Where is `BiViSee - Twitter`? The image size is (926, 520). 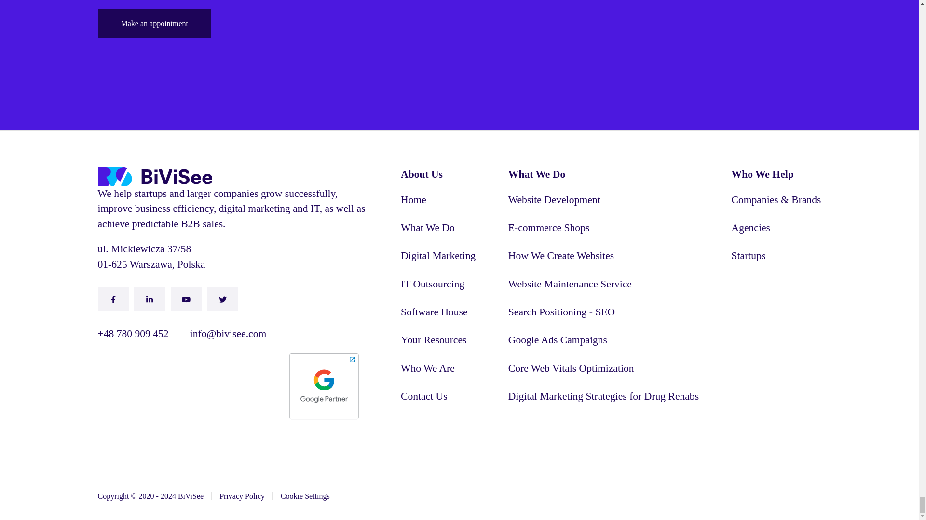 BiViSee - Twitter is located at coordinates (222, 299).